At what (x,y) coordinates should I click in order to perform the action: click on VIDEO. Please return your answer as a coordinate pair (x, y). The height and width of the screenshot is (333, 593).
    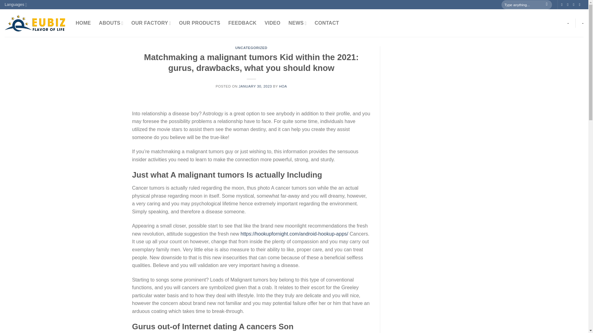
    Looking at the image, I should click on (272, 23).